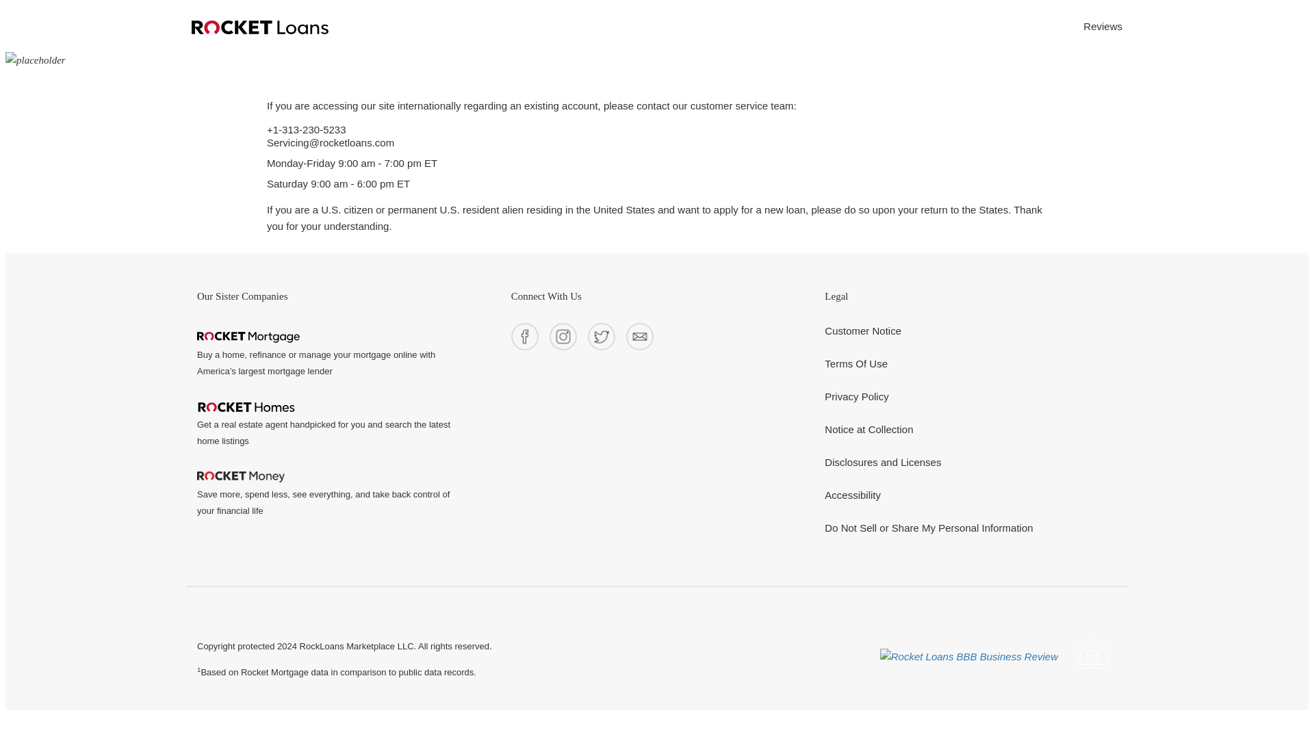 The height and width of the screenshot is (739, 1314). What do you see at coordinates (863, 331) in the screenshot?
I see `Customer Notice` at bounding box center [863, 331].